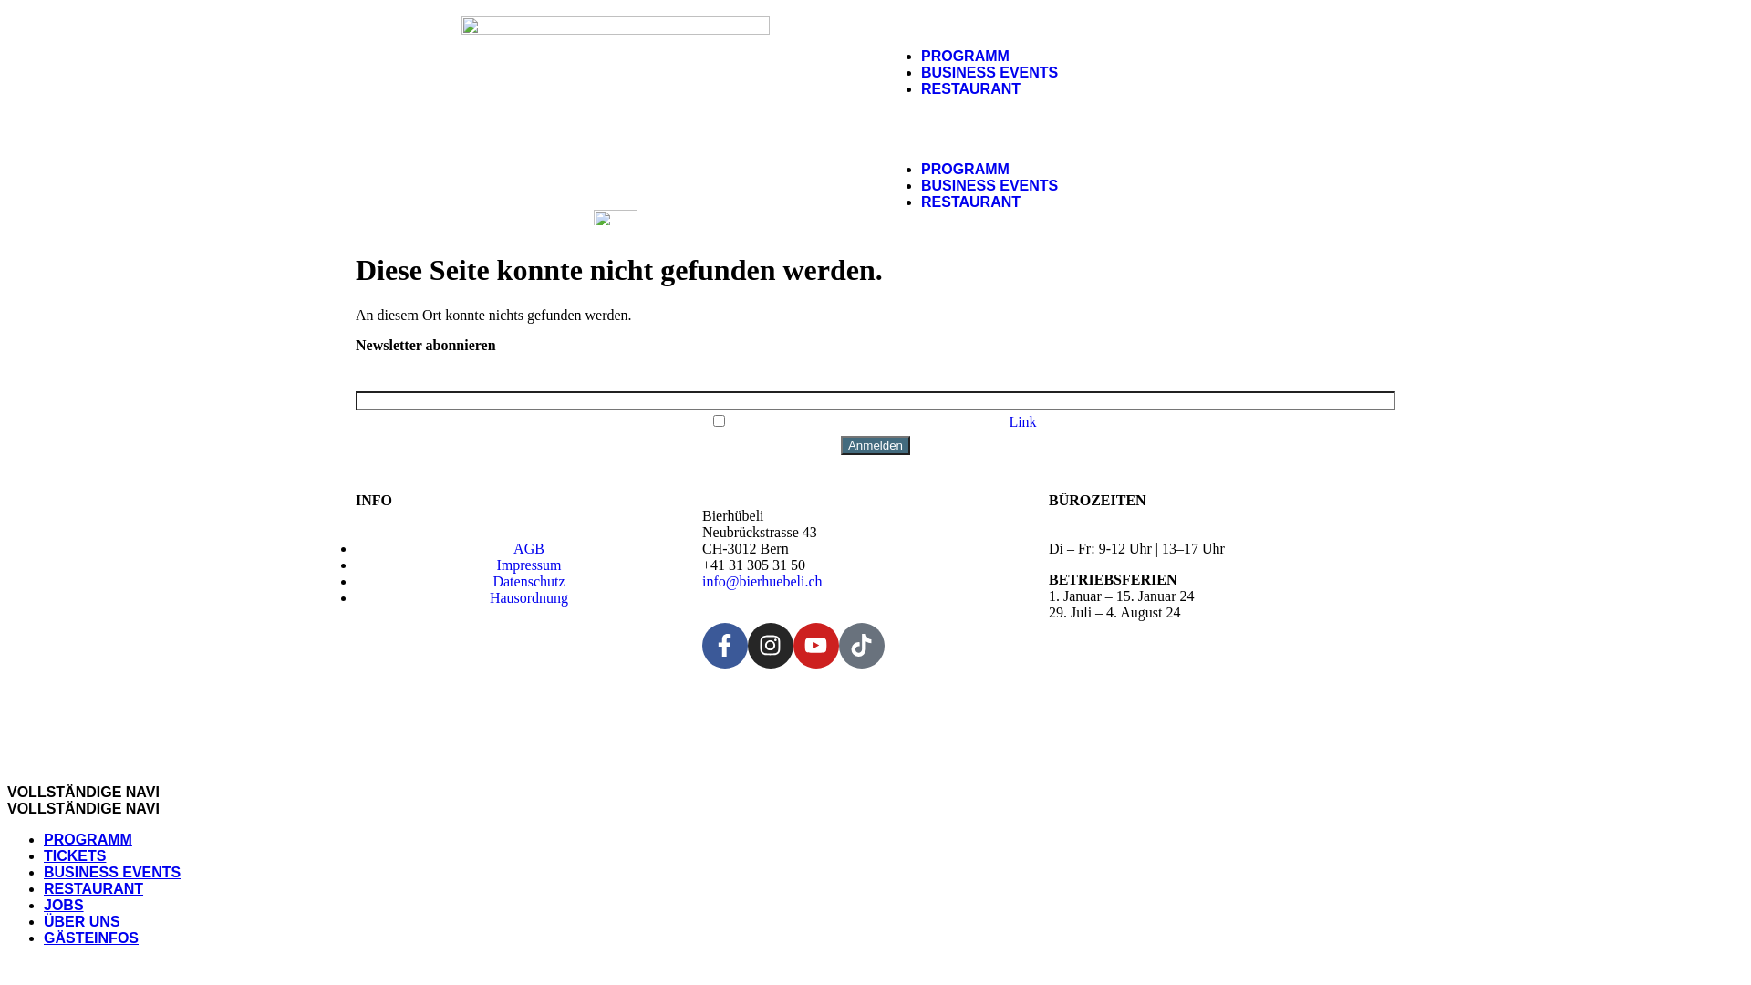  What do you see at coordinates (965, 55) in the screenshot?
I see `PROGRAMM` at bounding box center [965, 55].